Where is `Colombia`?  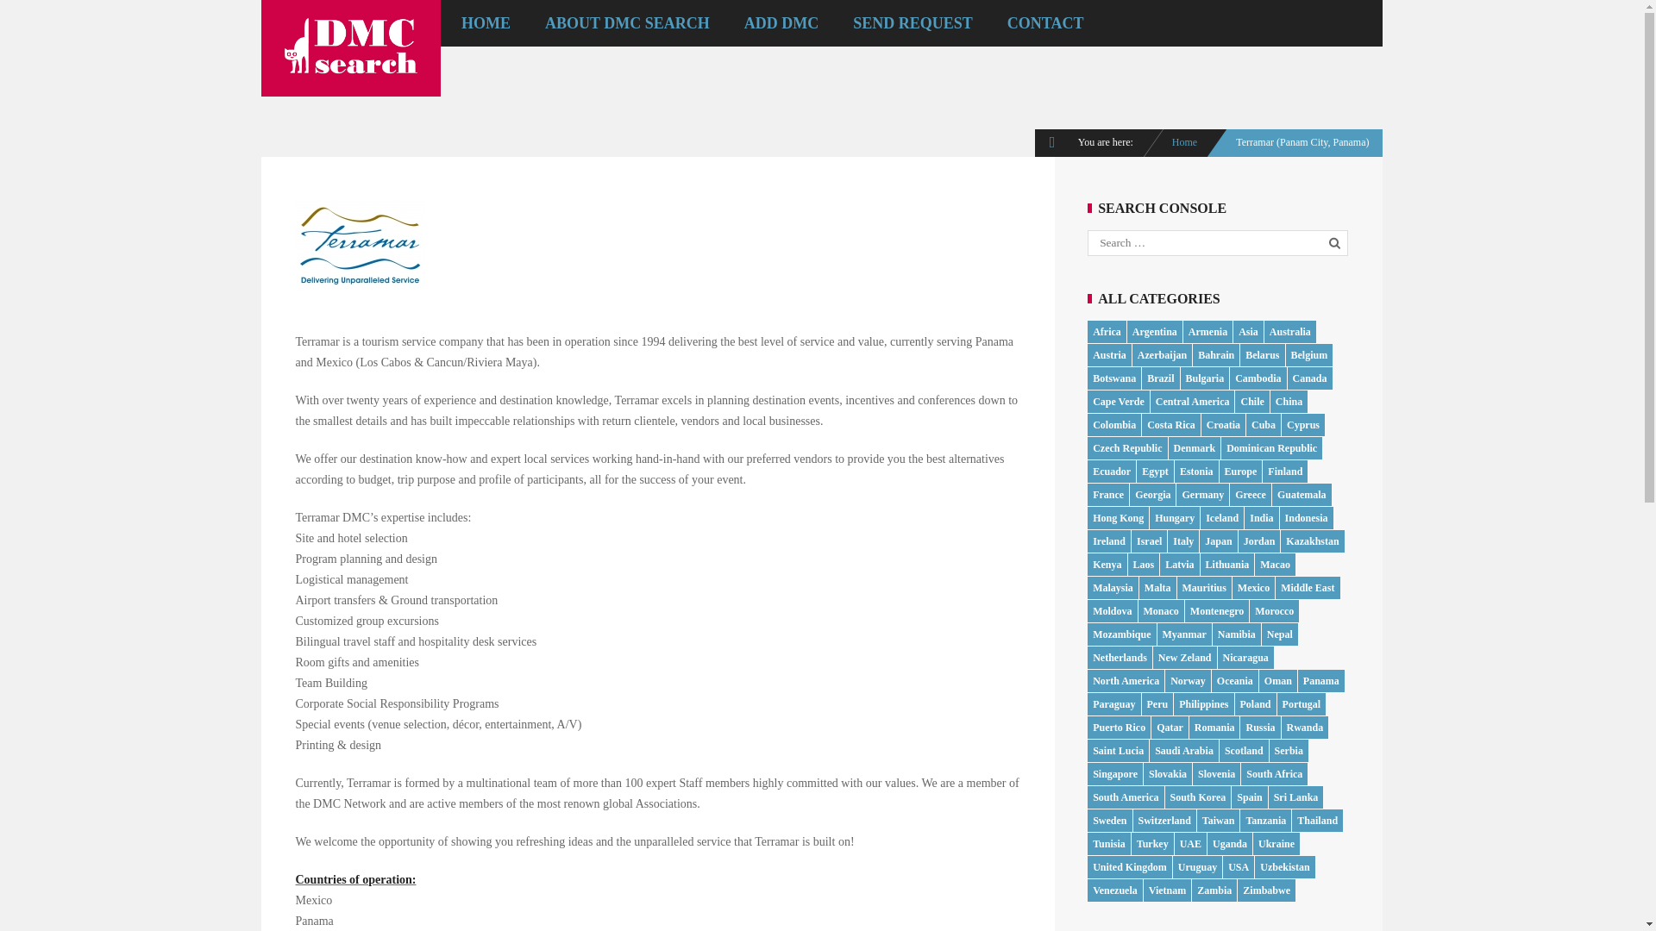
Colombia is located at coordinates (1114, 425).